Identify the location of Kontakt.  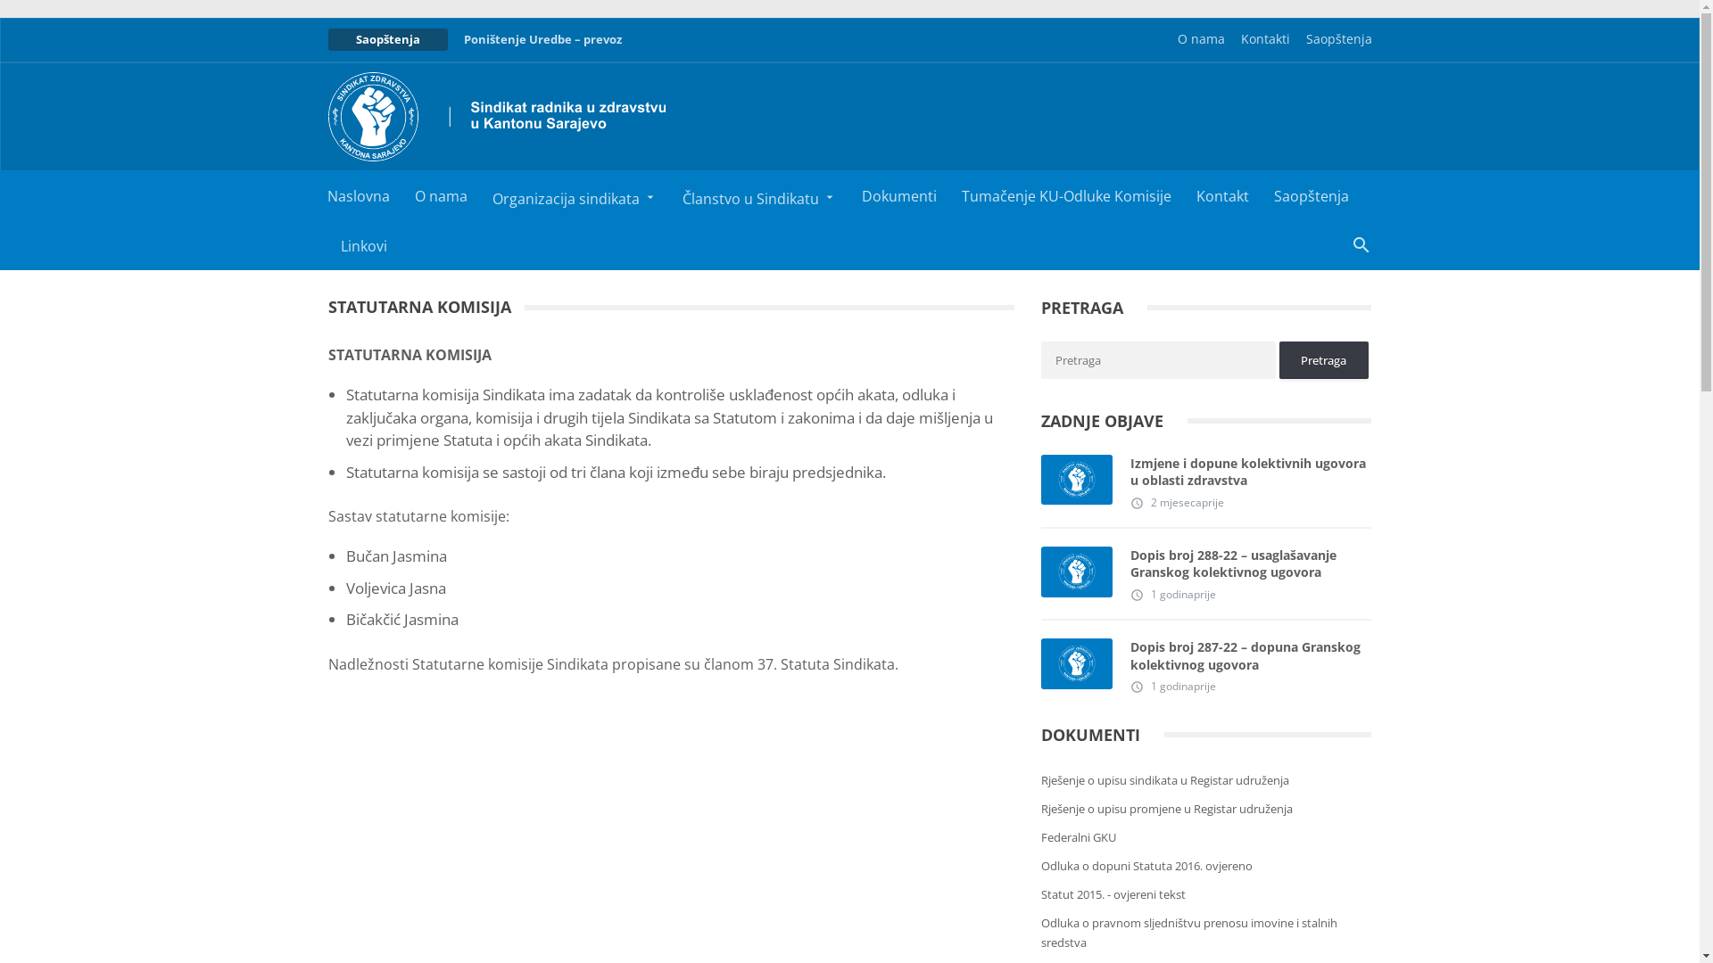
(1222, 195).